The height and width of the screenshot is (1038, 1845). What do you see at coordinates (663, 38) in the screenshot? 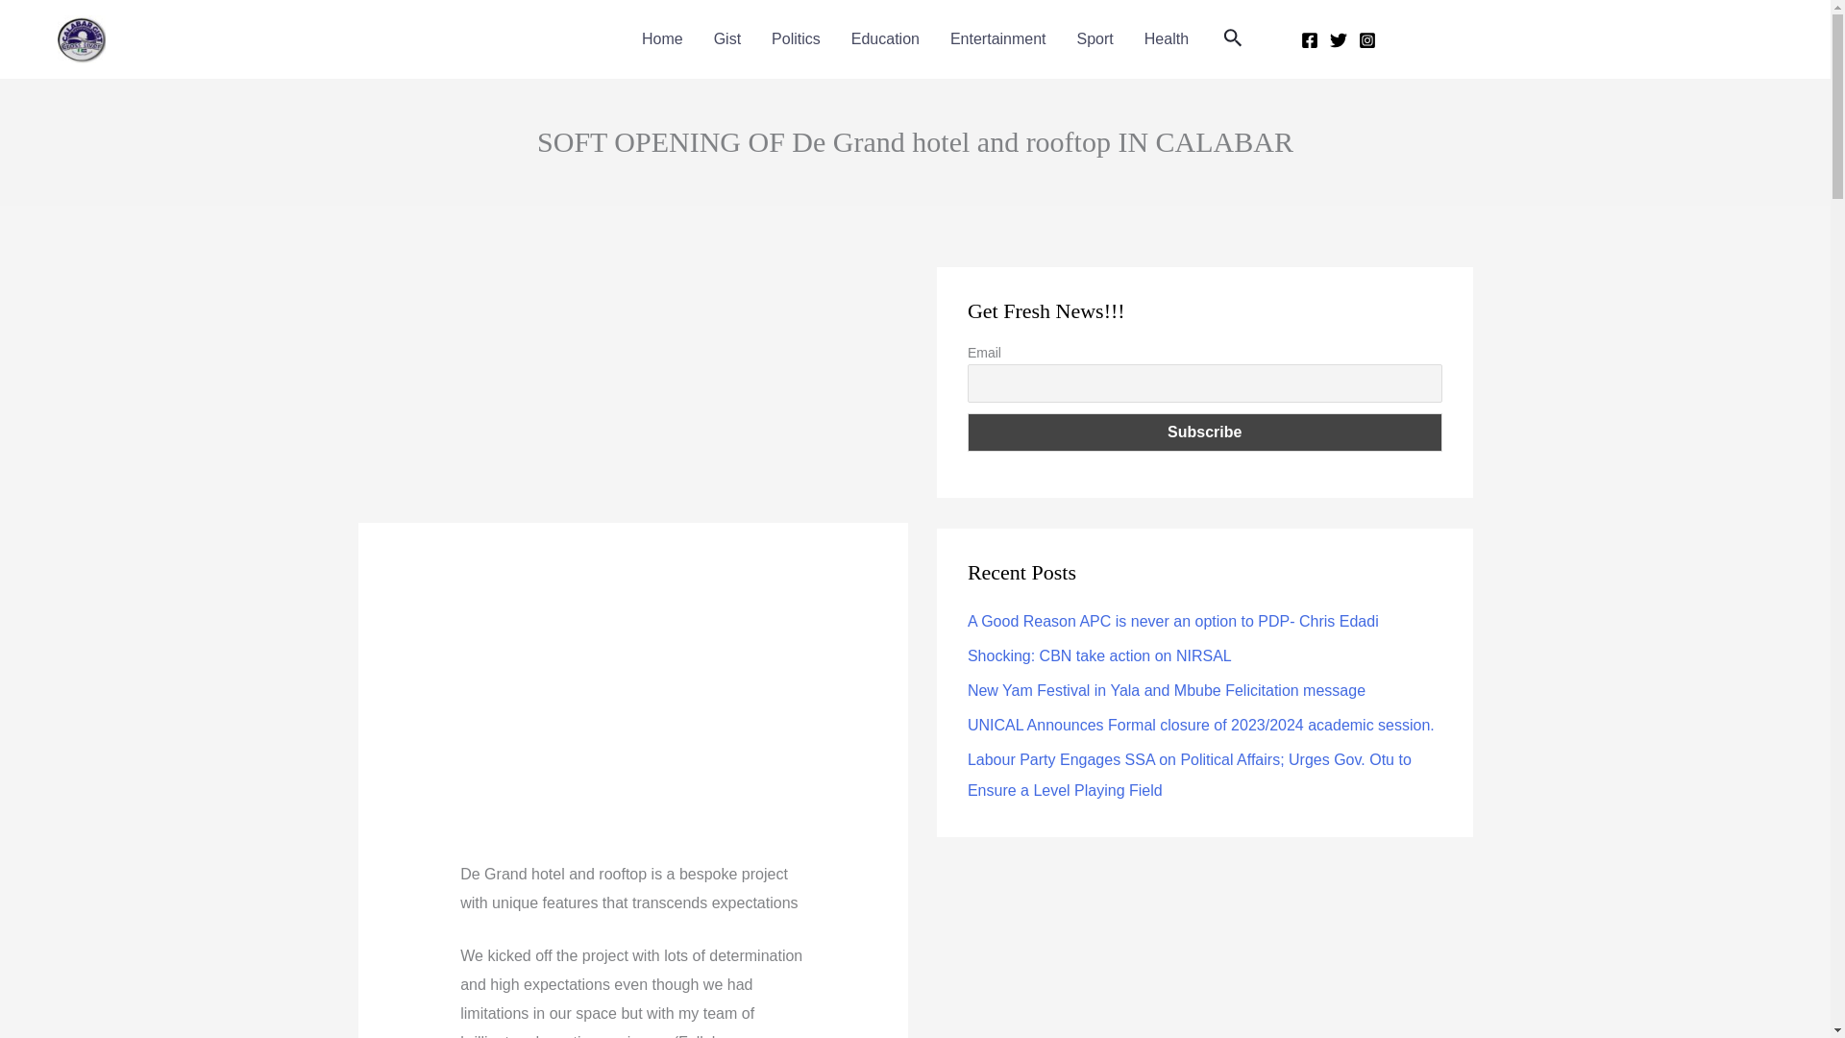
I see `Home` at bounding box center [663, 38].